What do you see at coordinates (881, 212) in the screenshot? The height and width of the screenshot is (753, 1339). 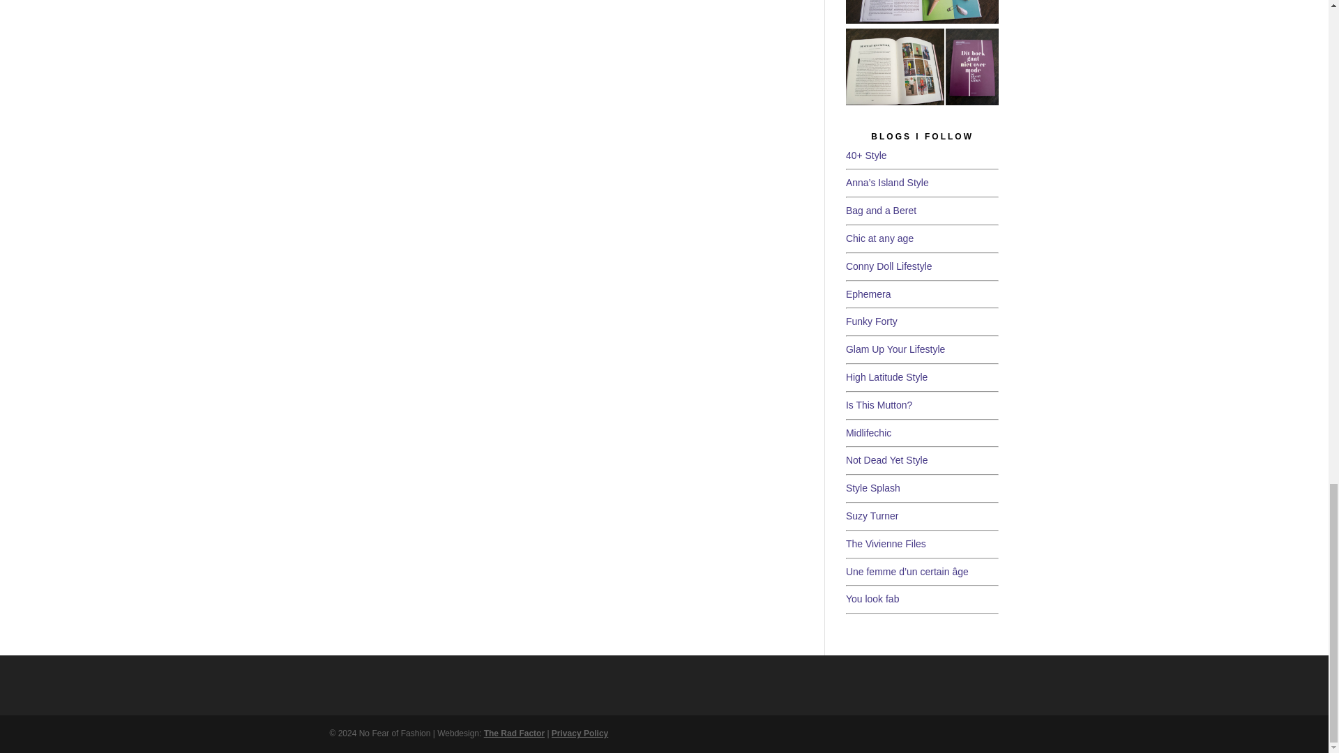 I see `Bag and a Beret` at bounding box center [881, 212].